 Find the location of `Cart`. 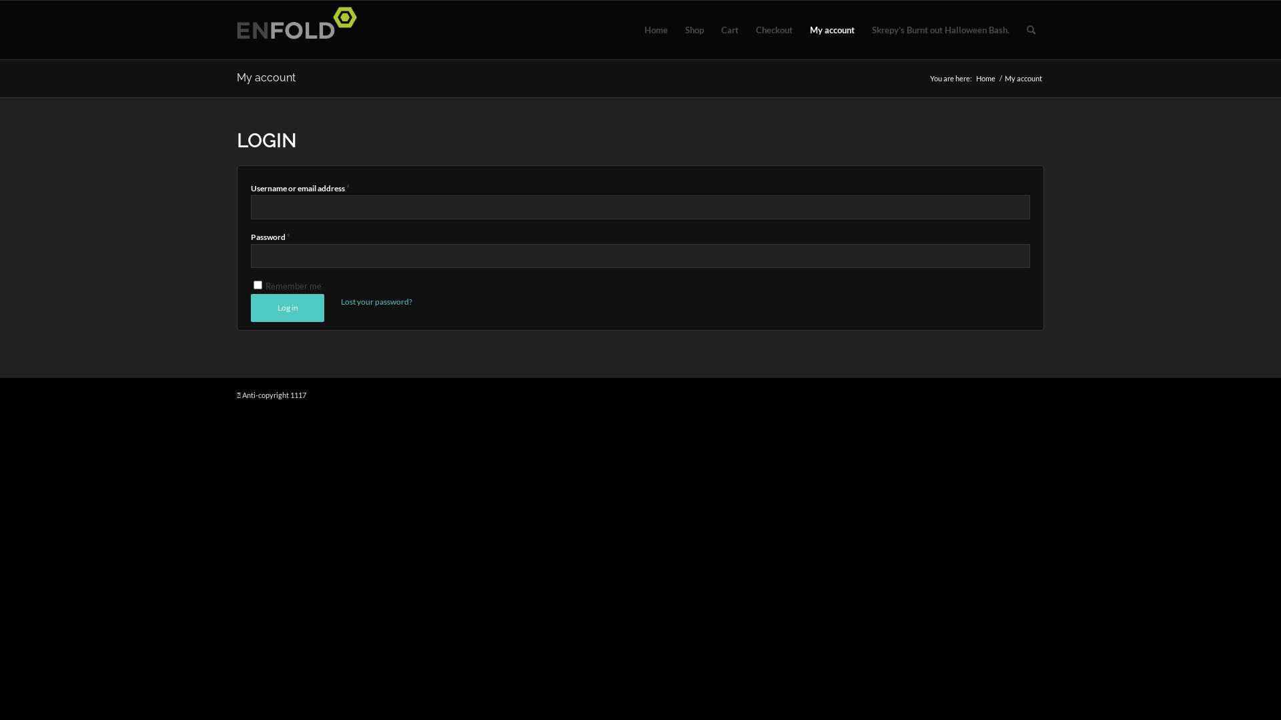

Cart is located at coordinates (730, 30).